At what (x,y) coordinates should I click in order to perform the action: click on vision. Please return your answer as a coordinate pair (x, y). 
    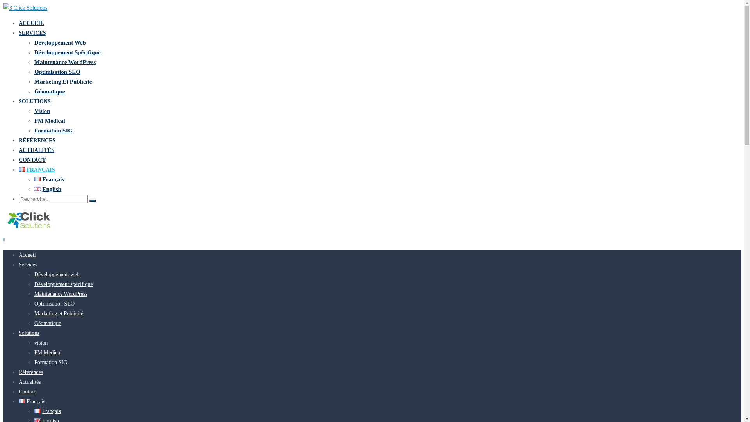
    Looking at the image, I should click on (41, 343).